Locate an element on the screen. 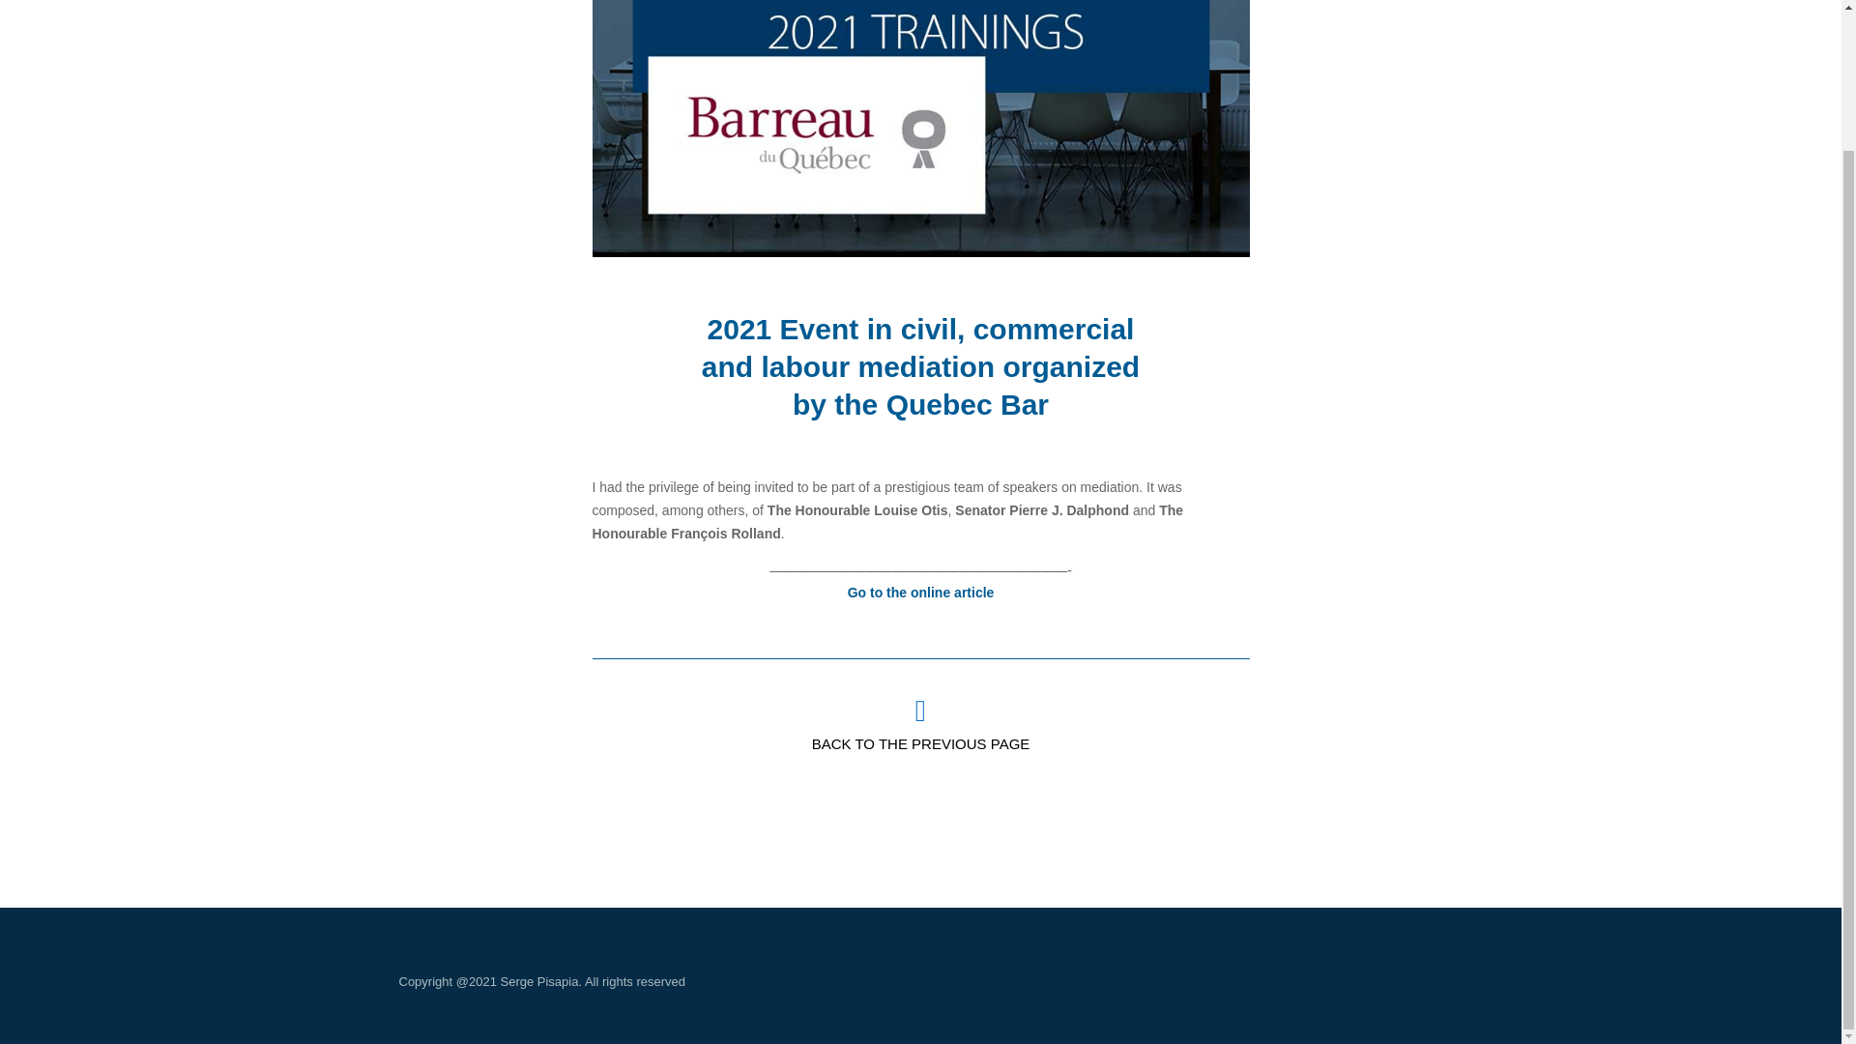 The image size is (1856, 1044). news-2021-trainings is located at coordinates (920, 128).